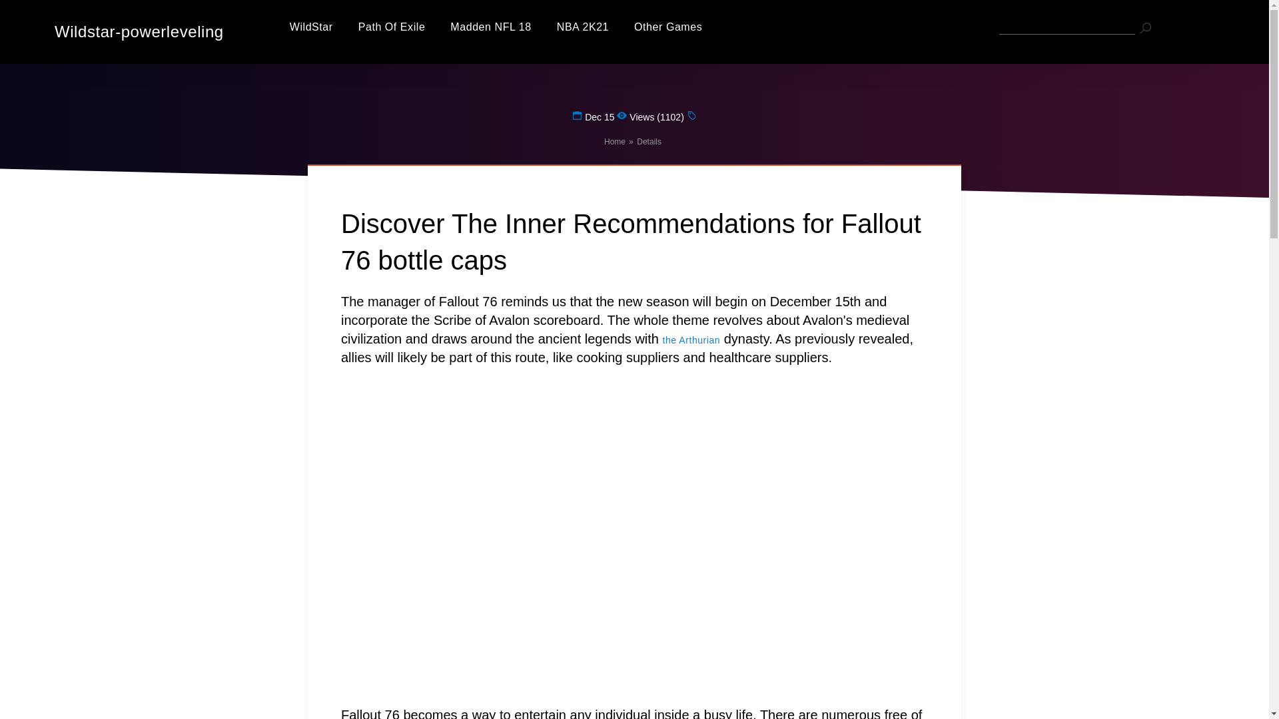 Image resolution: width=1279 pixels, height=719 pixels. What do you see at coordinates (311, 27) in the screenshot?
I see `WildStar` at bounding box center [311, 27].